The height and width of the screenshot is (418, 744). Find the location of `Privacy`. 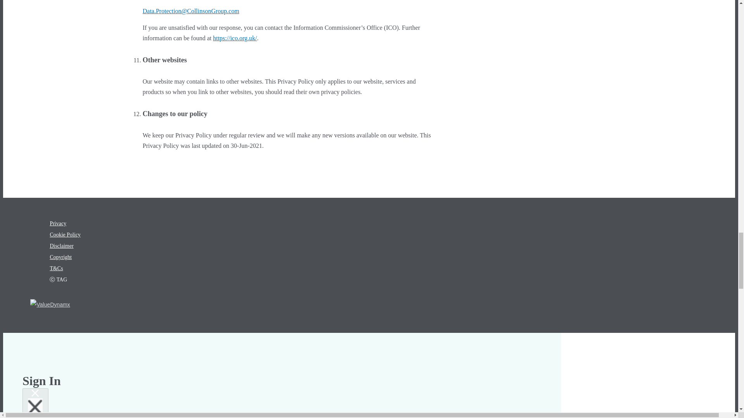

Privacy is located at coordinates (58, 224).